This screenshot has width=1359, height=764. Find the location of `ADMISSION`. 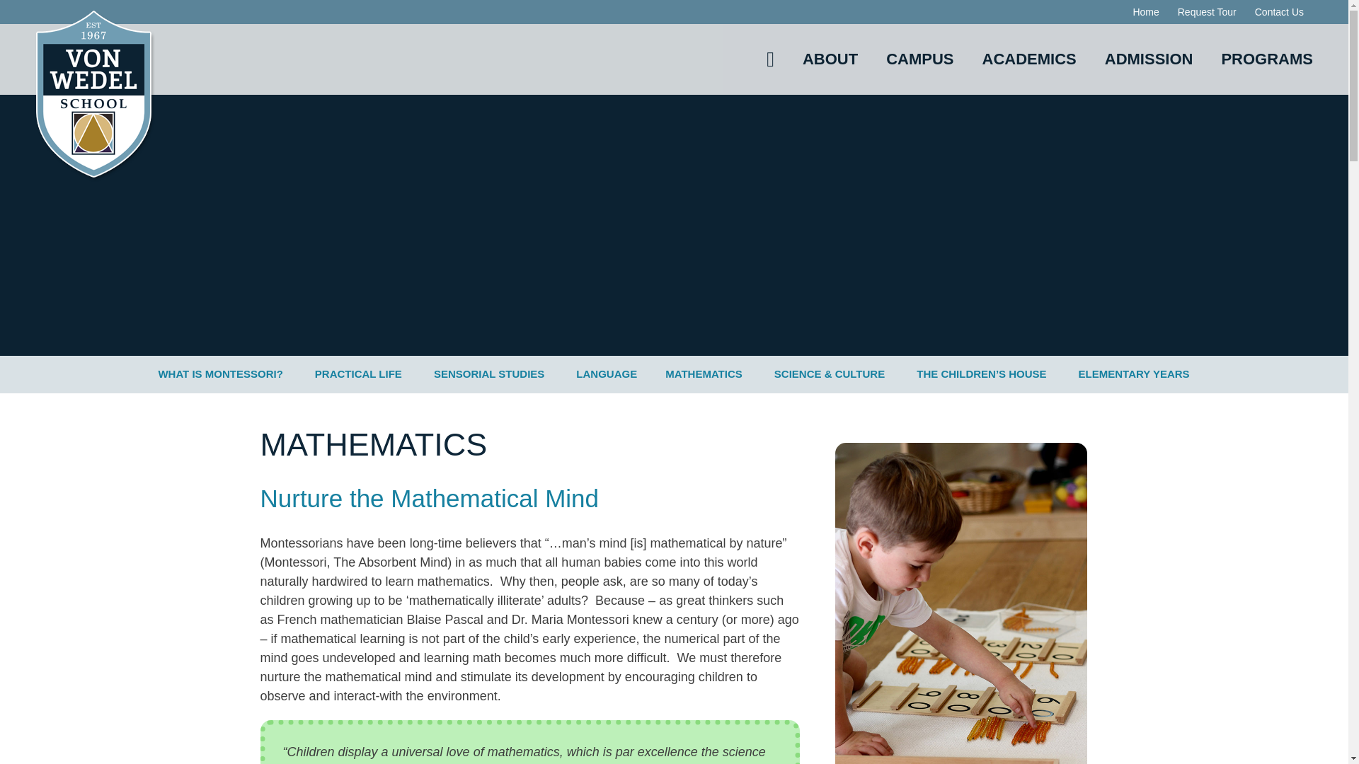

ADMISSION is located at coordinates (1148, 59).